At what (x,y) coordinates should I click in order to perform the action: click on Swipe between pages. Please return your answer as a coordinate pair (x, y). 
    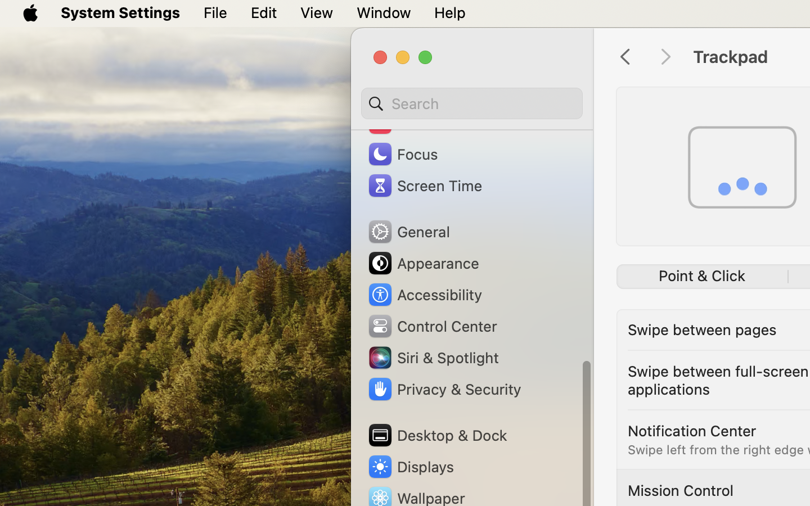
    Looking at the image, I should click on (702, 329).